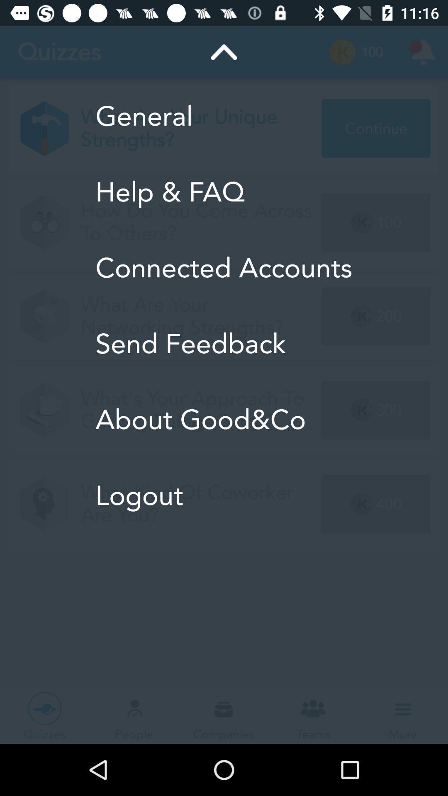 The width and height of the screenshot is (448, 796). Describe the element at coordinates (224, 116) in the screenshot. I see `jump to general` at that location.